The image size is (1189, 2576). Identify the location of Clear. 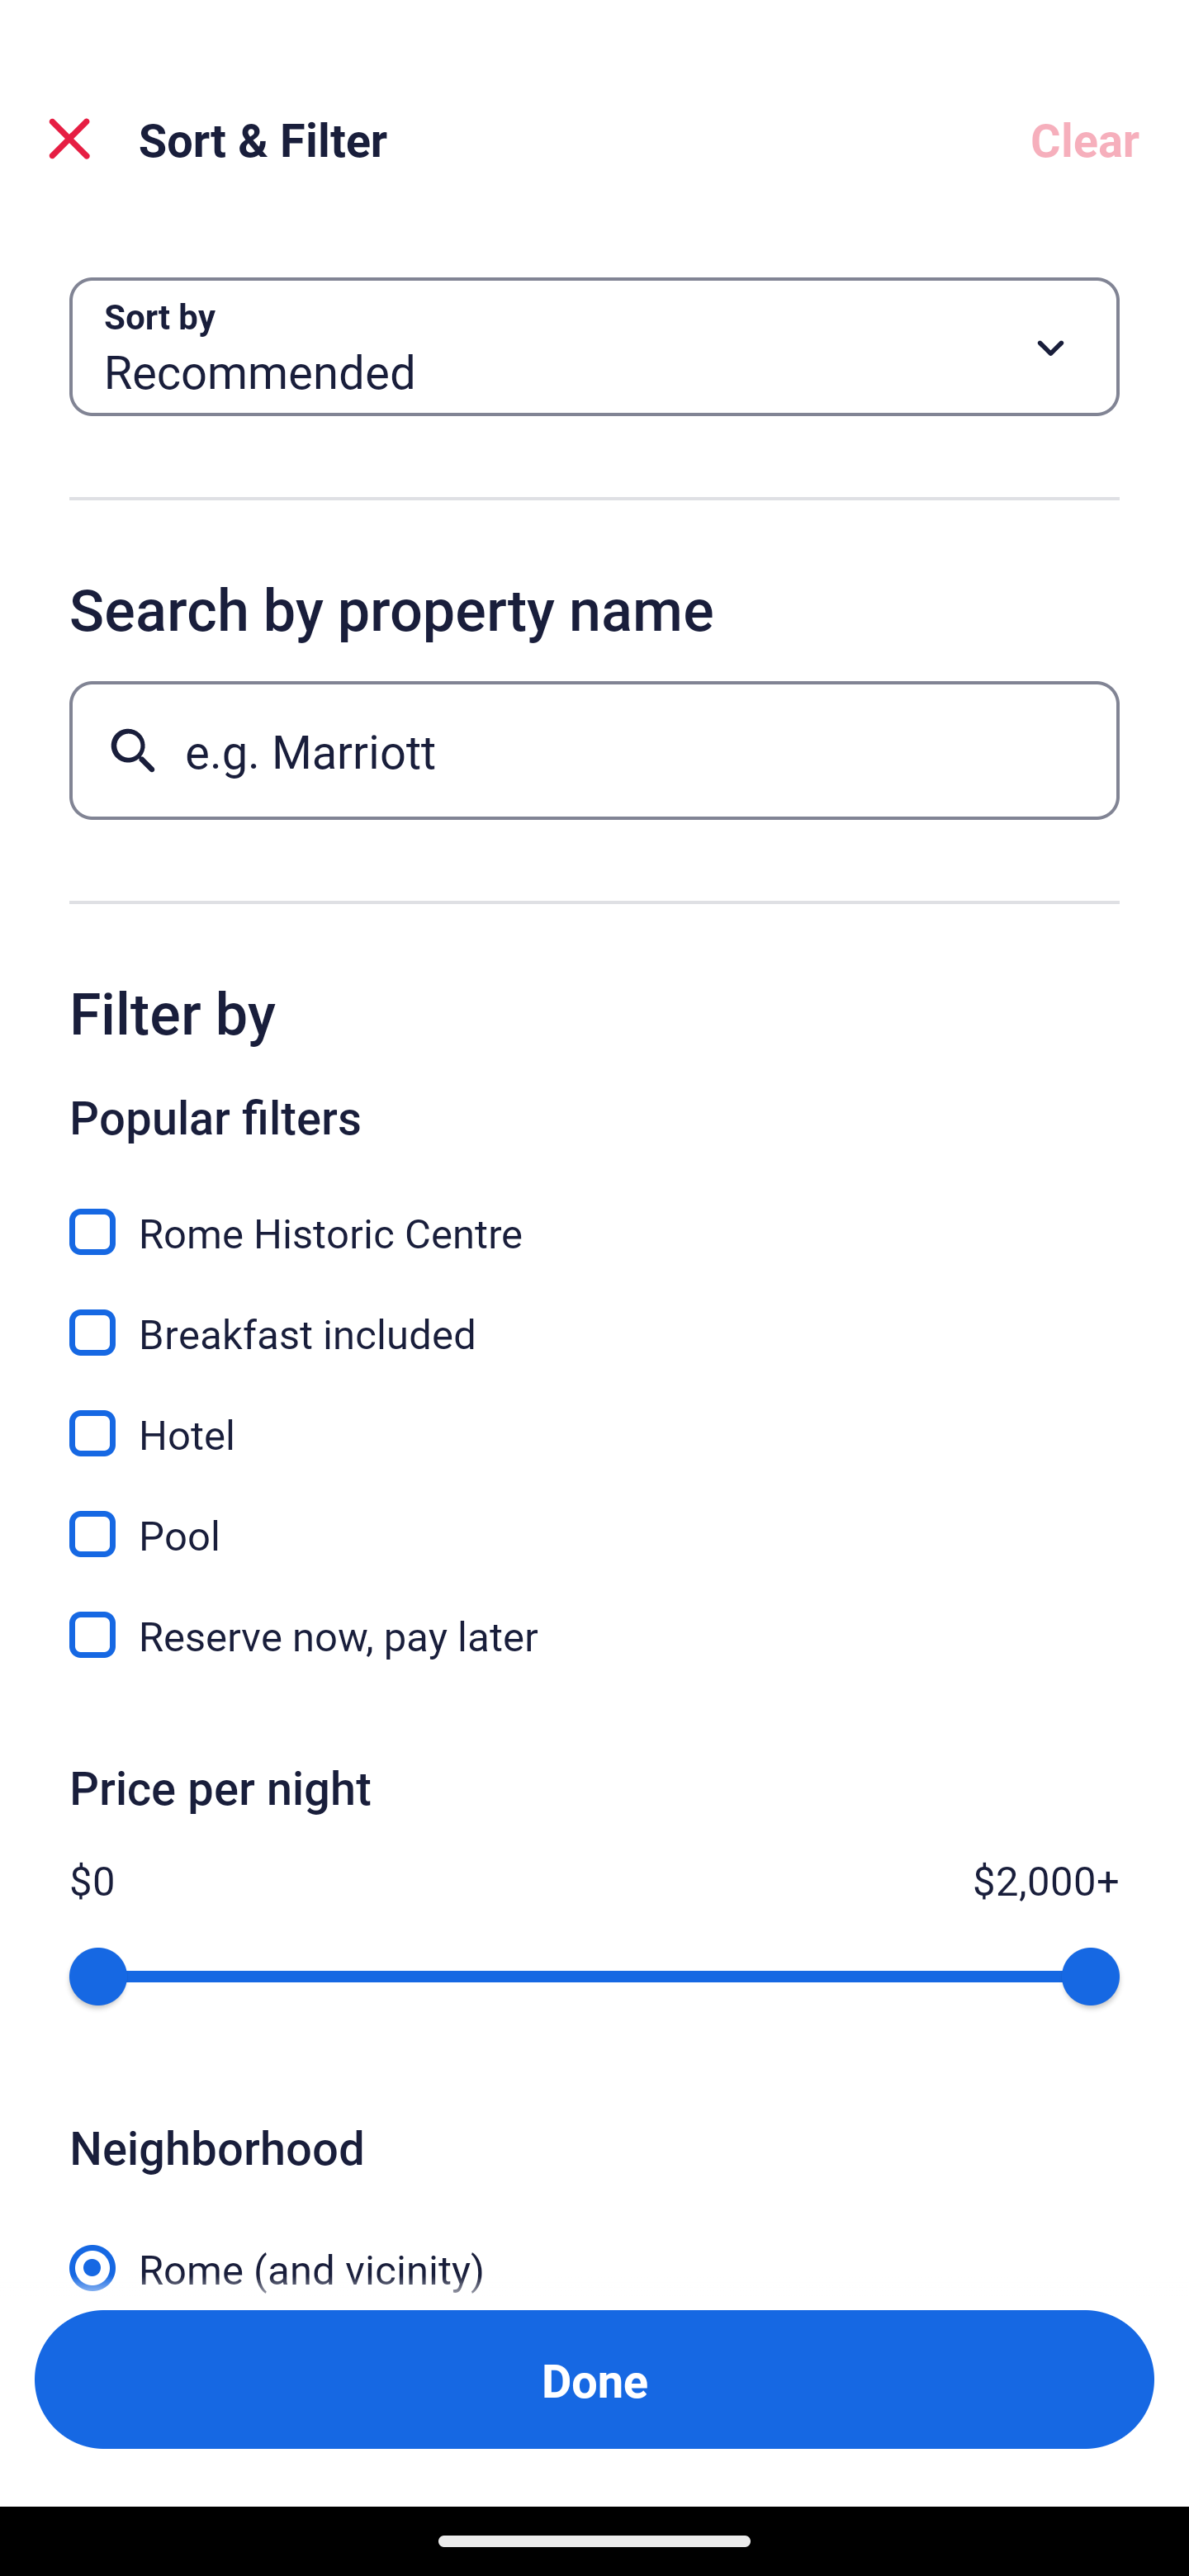
(1085, 139).